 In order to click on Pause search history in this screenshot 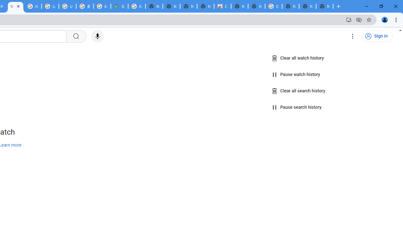, I will do `click(297, 108)`.